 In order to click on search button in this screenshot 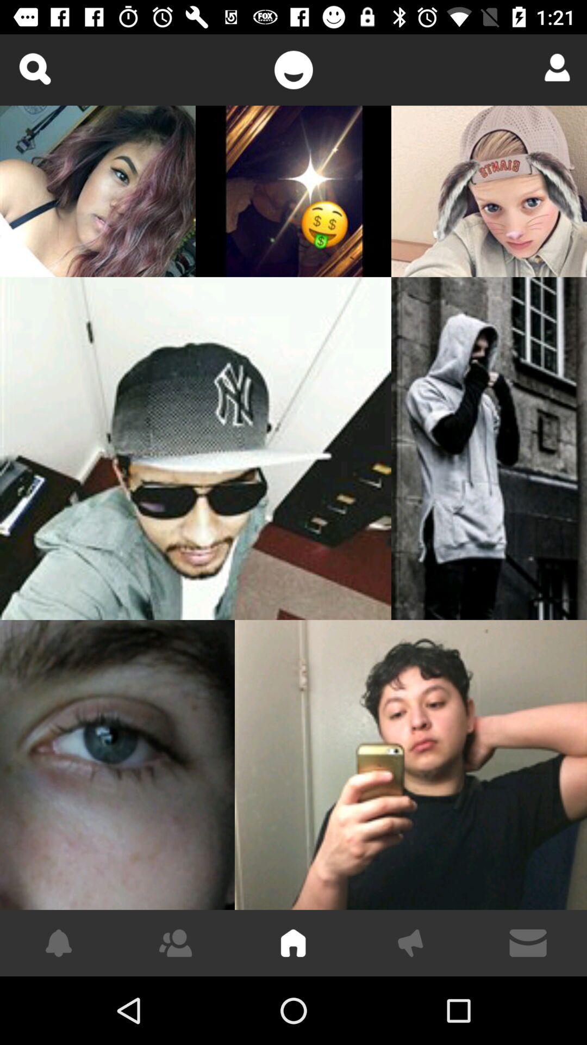, I will do `click(35, 69)`.